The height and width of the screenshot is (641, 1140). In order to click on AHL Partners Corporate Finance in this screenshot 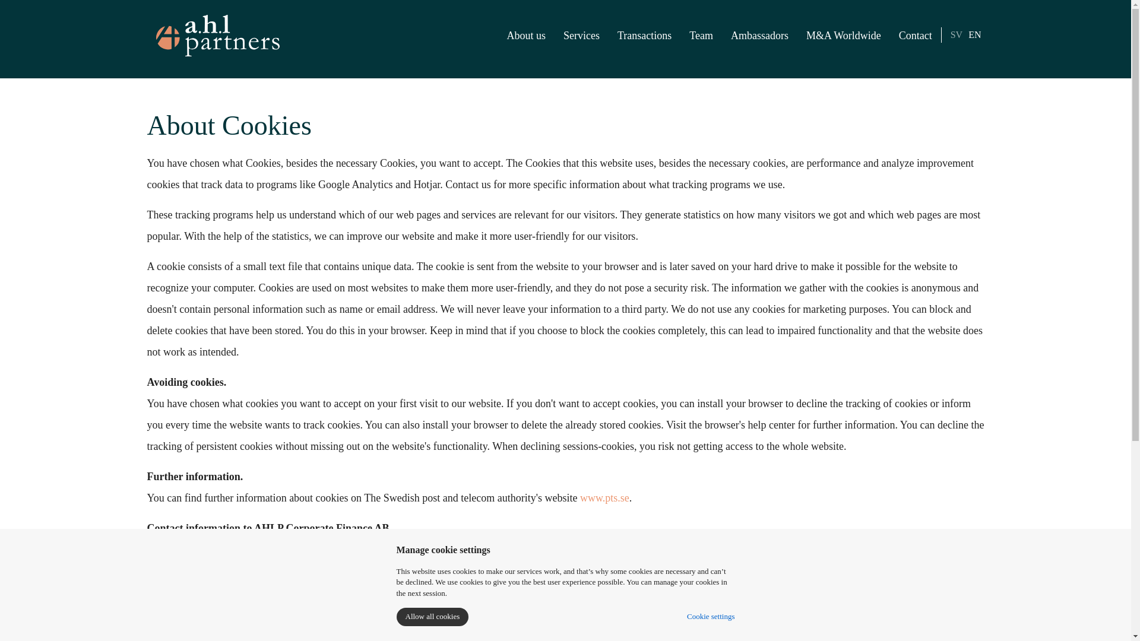, I will do `click(217, 36)`.